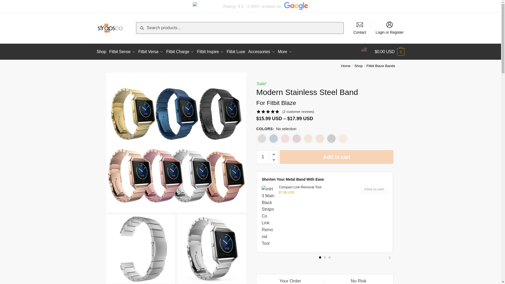 The image size is (505, 284). Describe the element at coordinates (390, 28) in the screenshot. I see `Login or Register` at that location.